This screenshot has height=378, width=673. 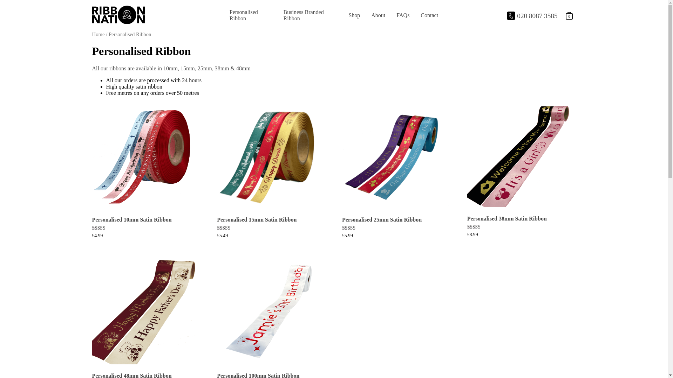 What do you see at coordinates (251, 15) in the screenshot?
I see `Personalised Ribbon` at bounding box center [251, 15].